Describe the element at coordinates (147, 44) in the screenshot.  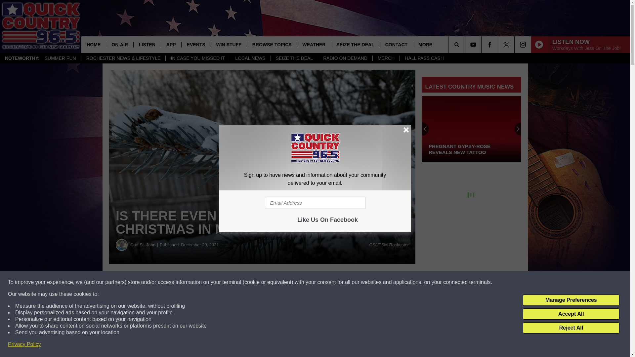
I see `LISTEN` at that location.